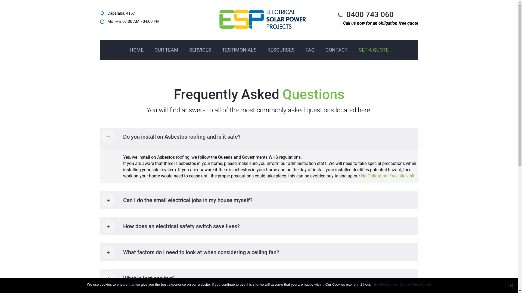  Describe the element at coordinates (239, 50) in the screenshot. I see `TESTIMONIALS` at that location.